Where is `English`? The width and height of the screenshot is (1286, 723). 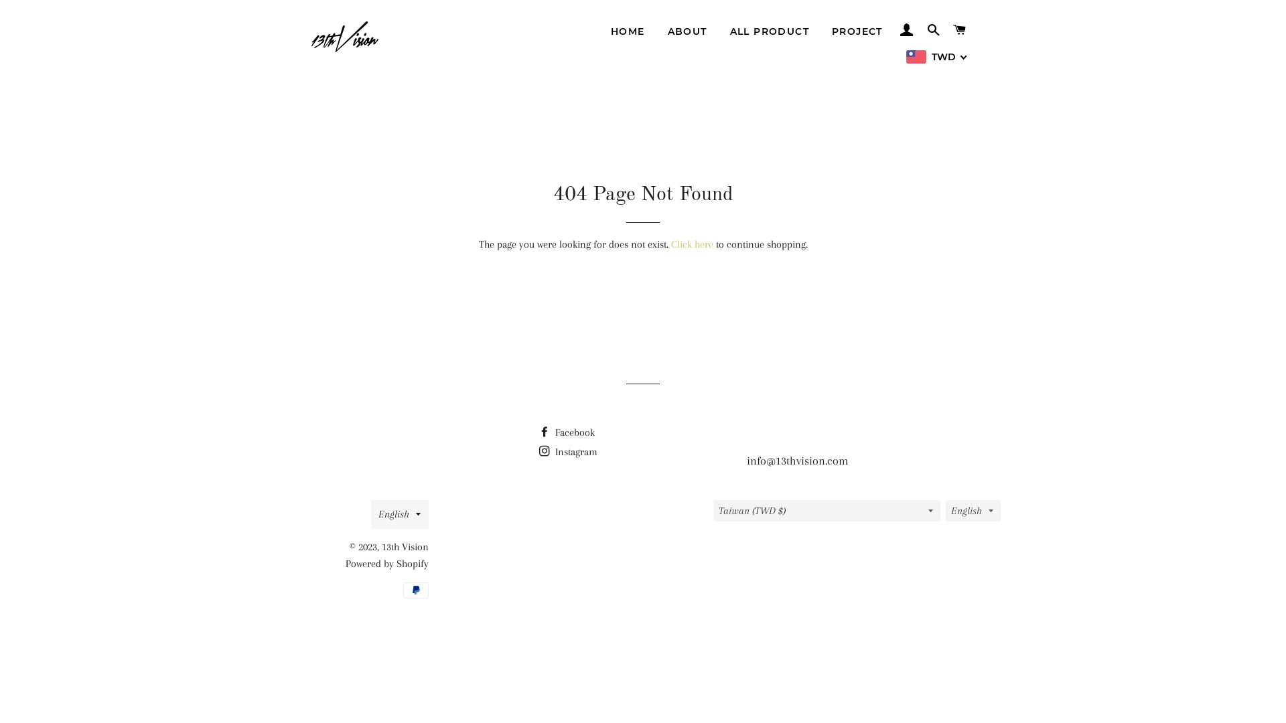
English is located at coordinates (400, 514).